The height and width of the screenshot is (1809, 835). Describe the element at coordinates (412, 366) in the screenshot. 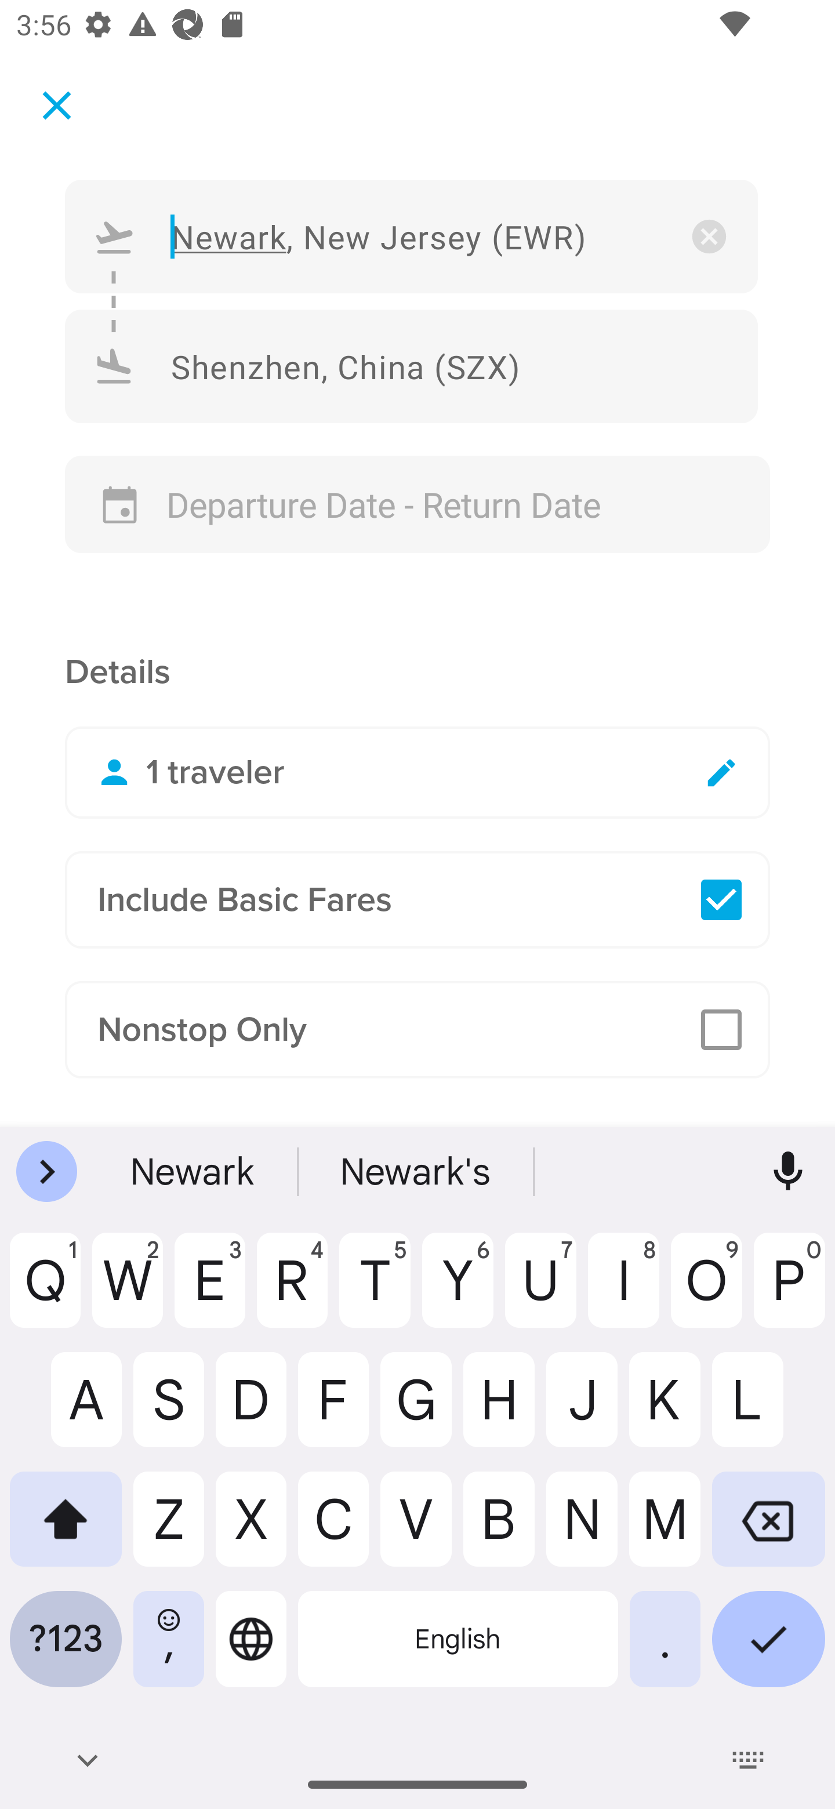

I see `Shenzhen, China (SZX)` at that location.